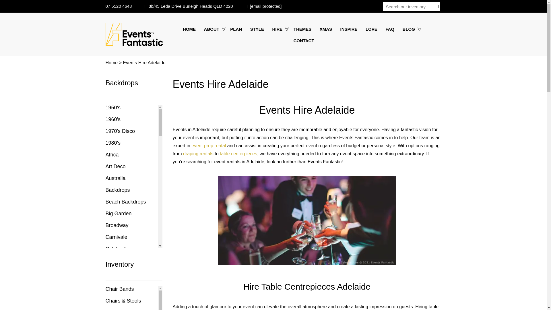  What do you see at coordinates (257, 29) in the screenshot?
I see `Style` at bounding box center [257, 29].